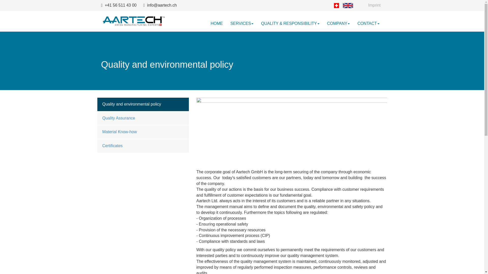 This screenshot has width=488, height=274. I want to click on SERVICES, so click(242, 24).